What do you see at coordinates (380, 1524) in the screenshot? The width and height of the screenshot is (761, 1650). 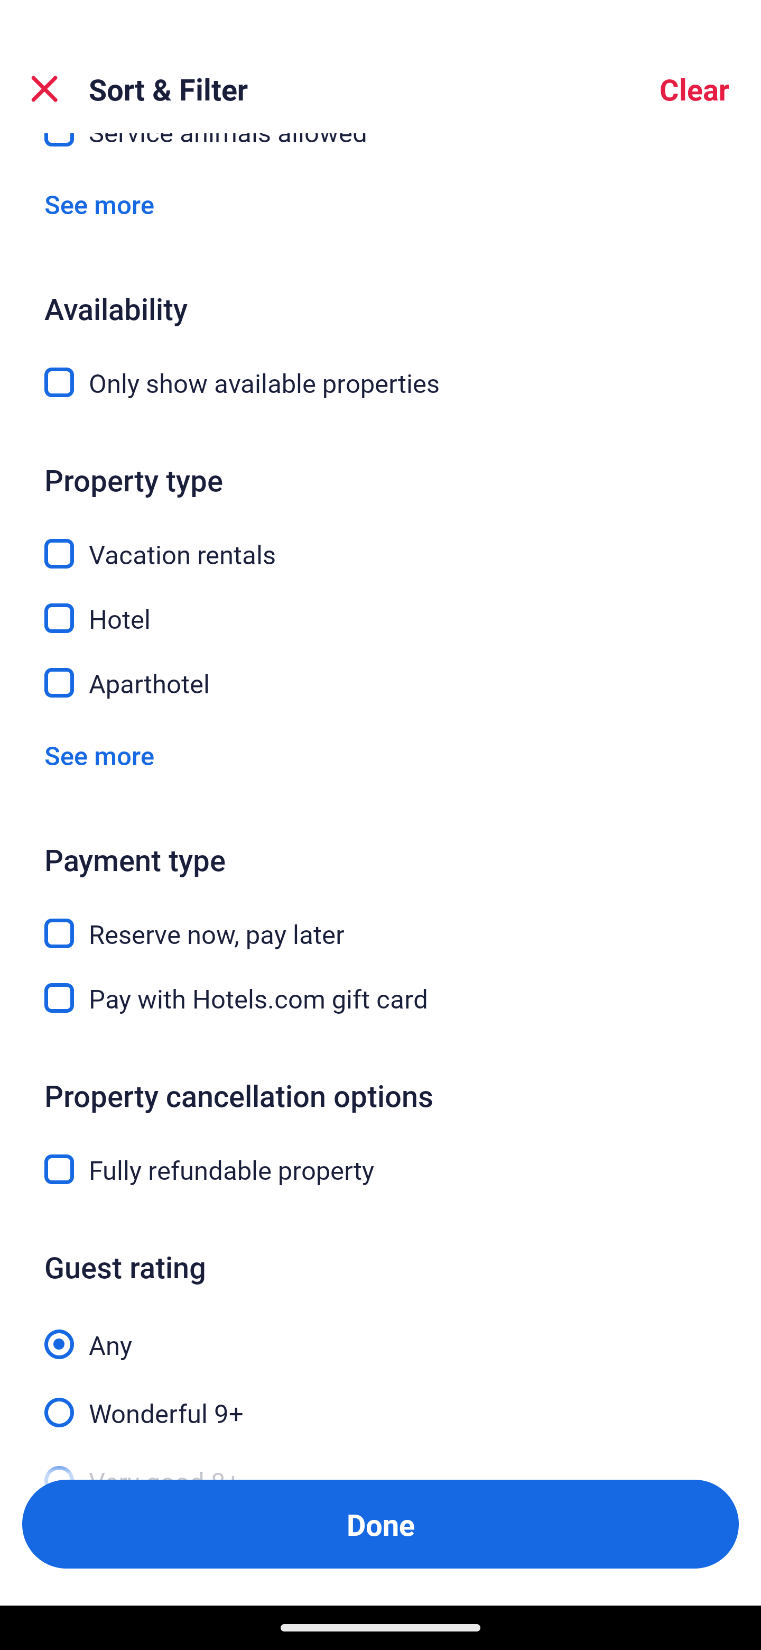 I see `Apply and close Sort and Filter Done` at bounding box center [380, 1524].